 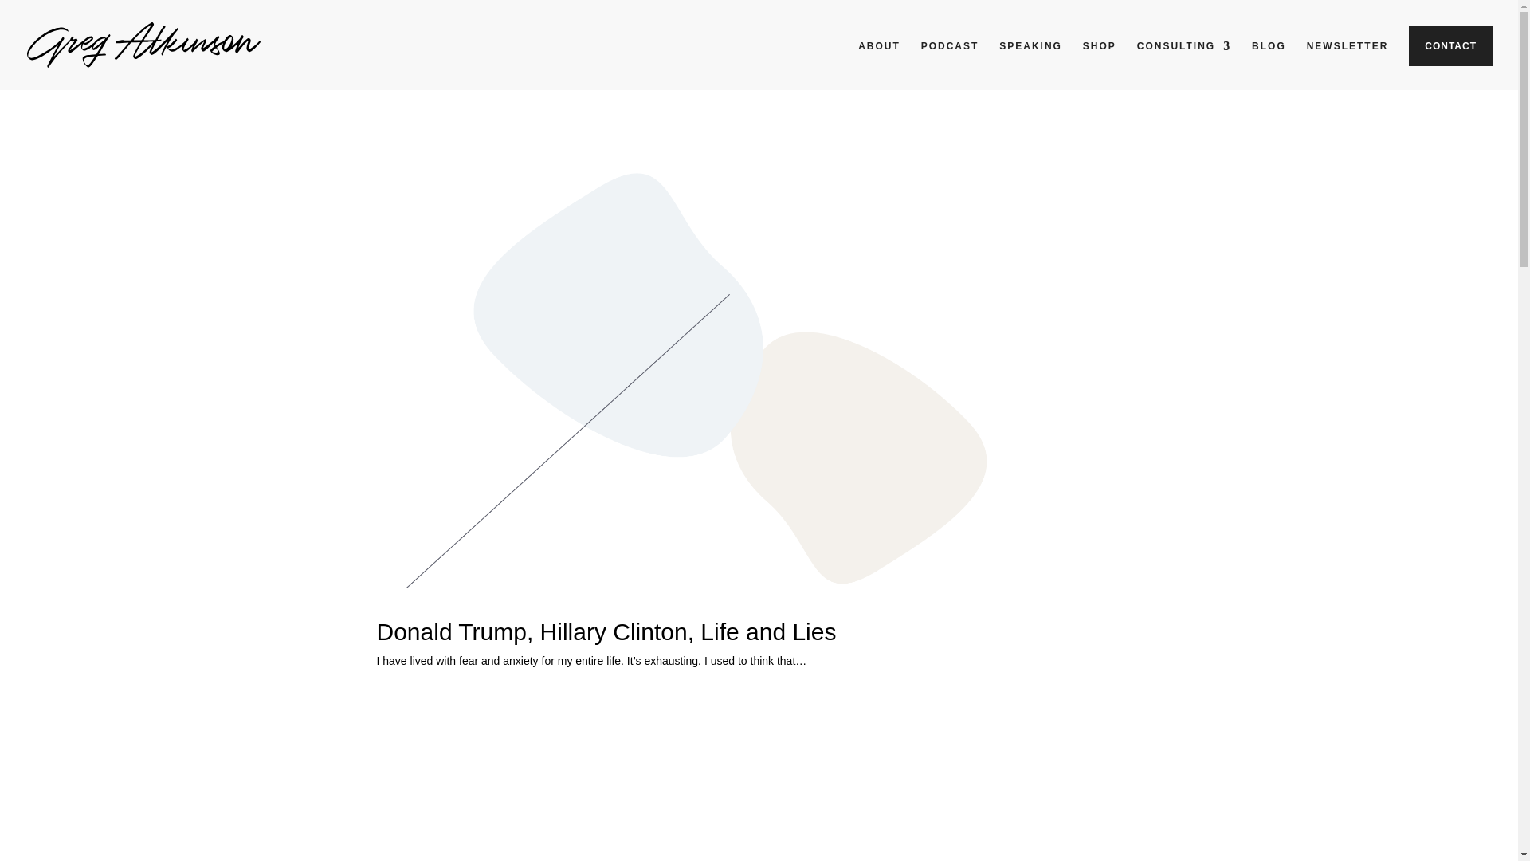 I want to click on PODCAST, so click(x=950, y=59).